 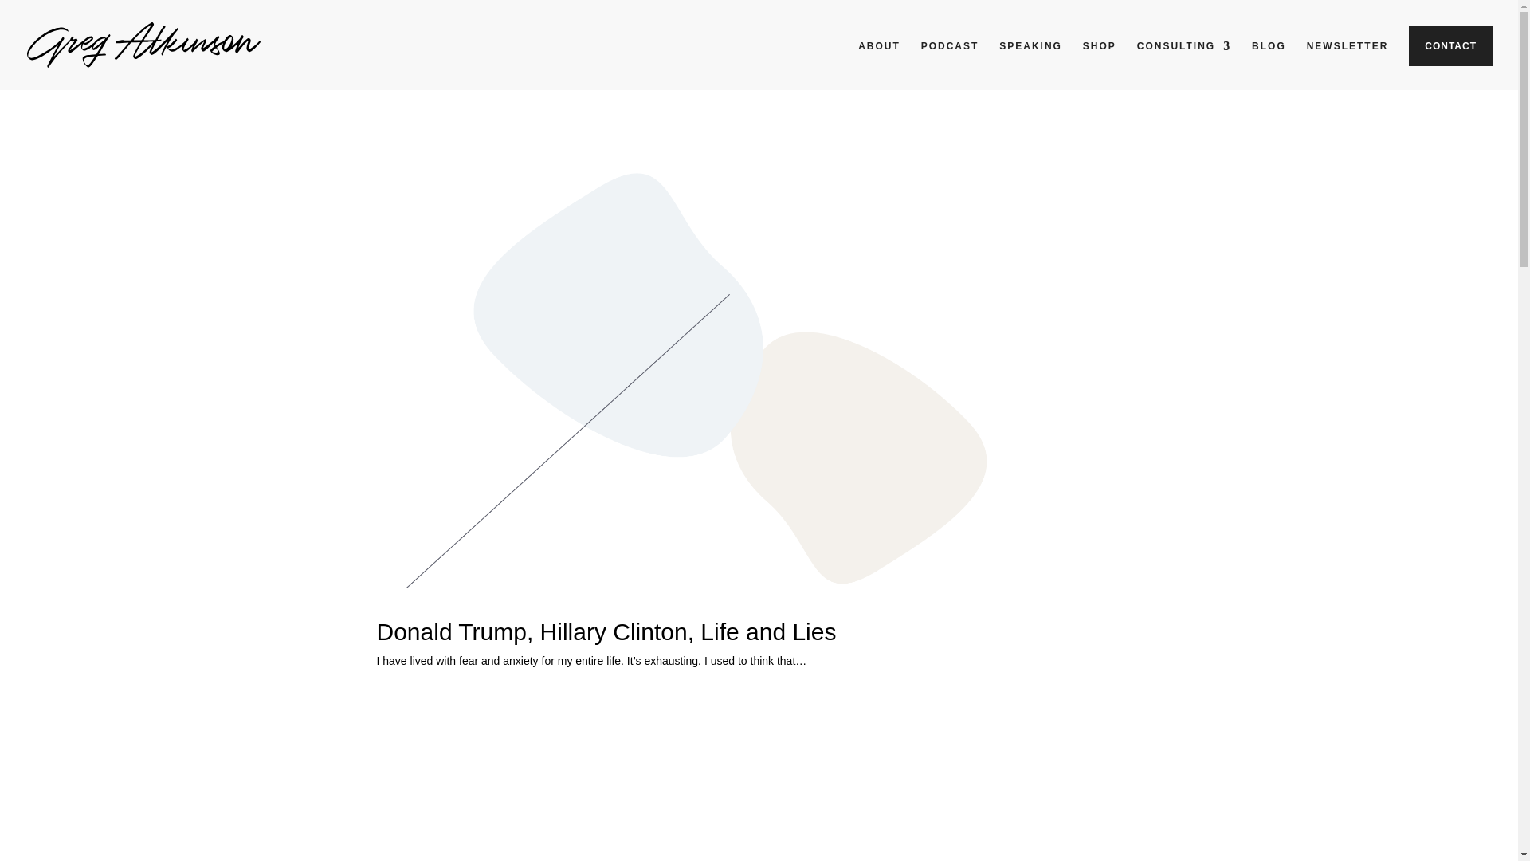 I want to click on PODCAST, so click(x=950, y=59).